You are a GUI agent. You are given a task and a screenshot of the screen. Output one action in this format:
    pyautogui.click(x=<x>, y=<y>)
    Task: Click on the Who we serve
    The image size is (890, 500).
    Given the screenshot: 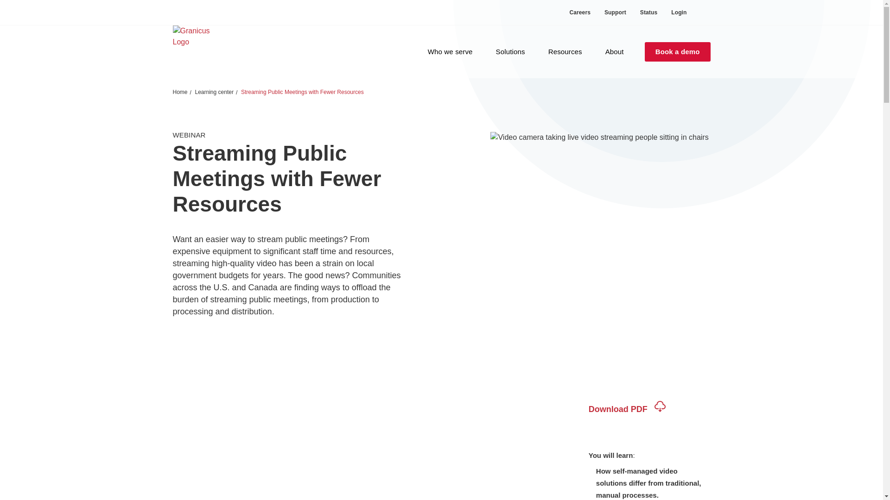 What is the action you would take?
    pyautogui.click(x=450, y=52)
    